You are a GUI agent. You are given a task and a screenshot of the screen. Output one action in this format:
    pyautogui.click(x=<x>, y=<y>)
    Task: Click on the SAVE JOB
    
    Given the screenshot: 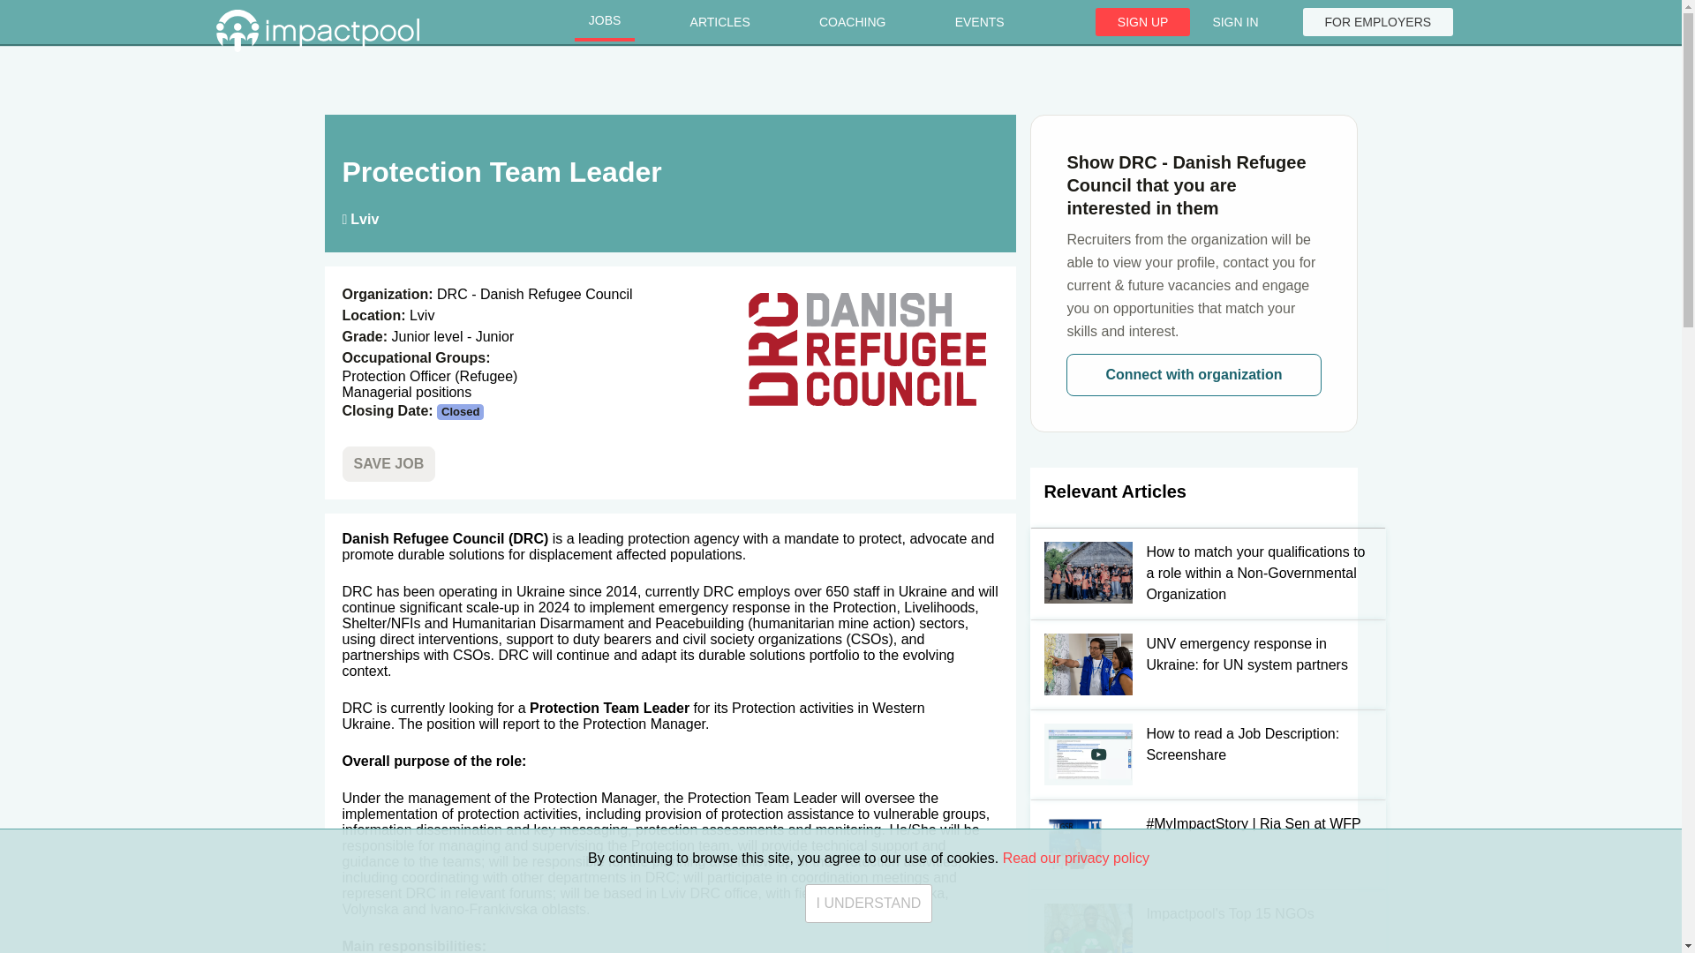 What is the action you would take?
    pyautogui.click(x=388, y=464)
    